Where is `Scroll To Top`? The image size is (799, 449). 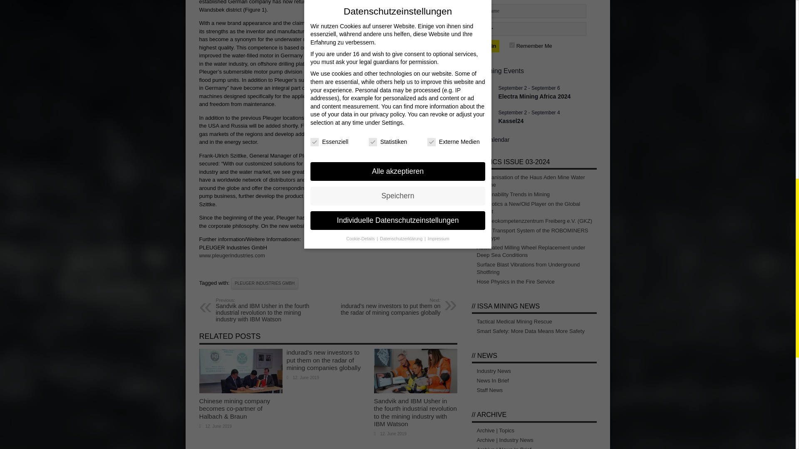 Scroll To Top is located at coordinates (783, 33).